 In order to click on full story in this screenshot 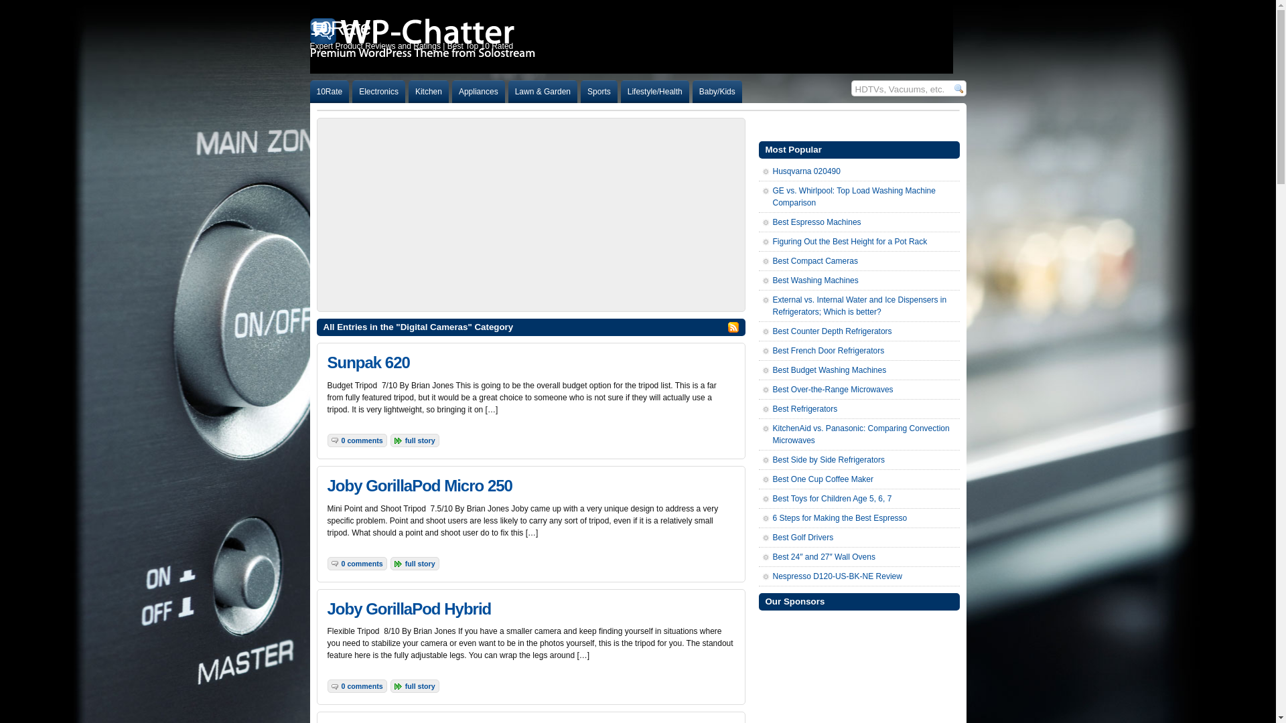, I will do `click(421, 440)`.